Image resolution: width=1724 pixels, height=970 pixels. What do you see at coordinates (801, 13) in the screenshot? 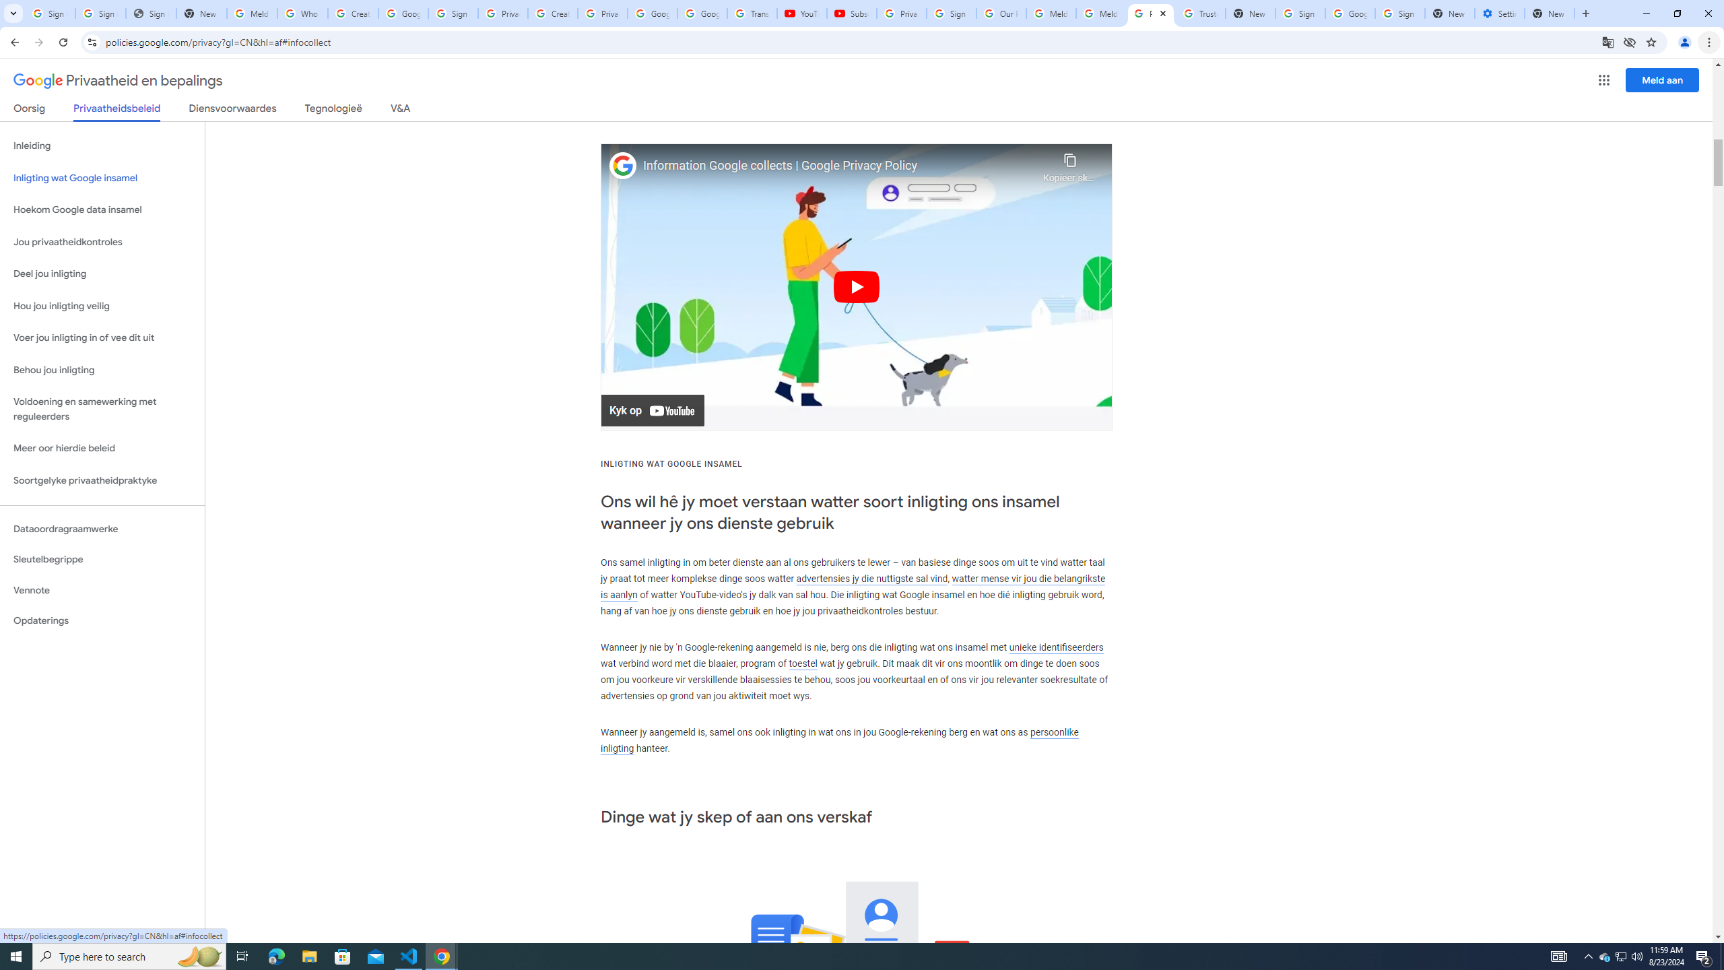
I see `YouTube` at bounding box center [801, 13].